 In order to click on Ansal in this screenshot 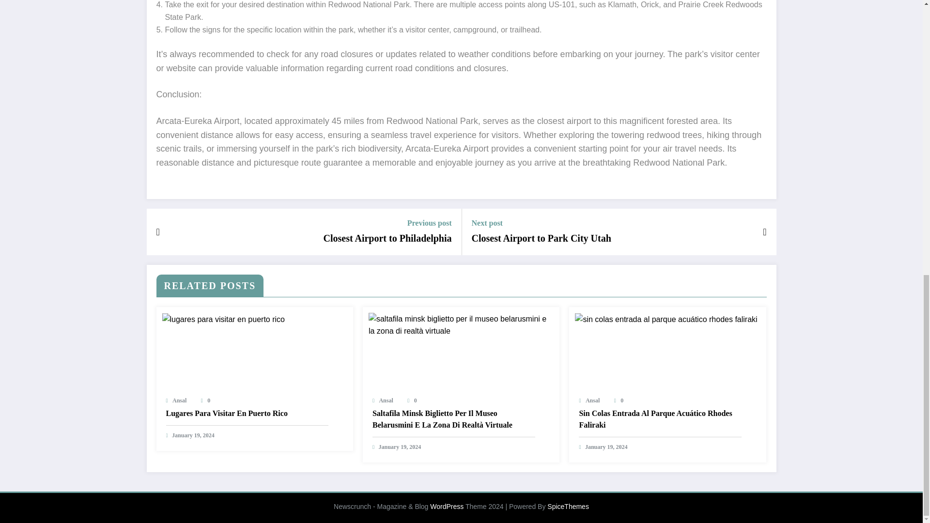, I will do `click(179, 400)`.